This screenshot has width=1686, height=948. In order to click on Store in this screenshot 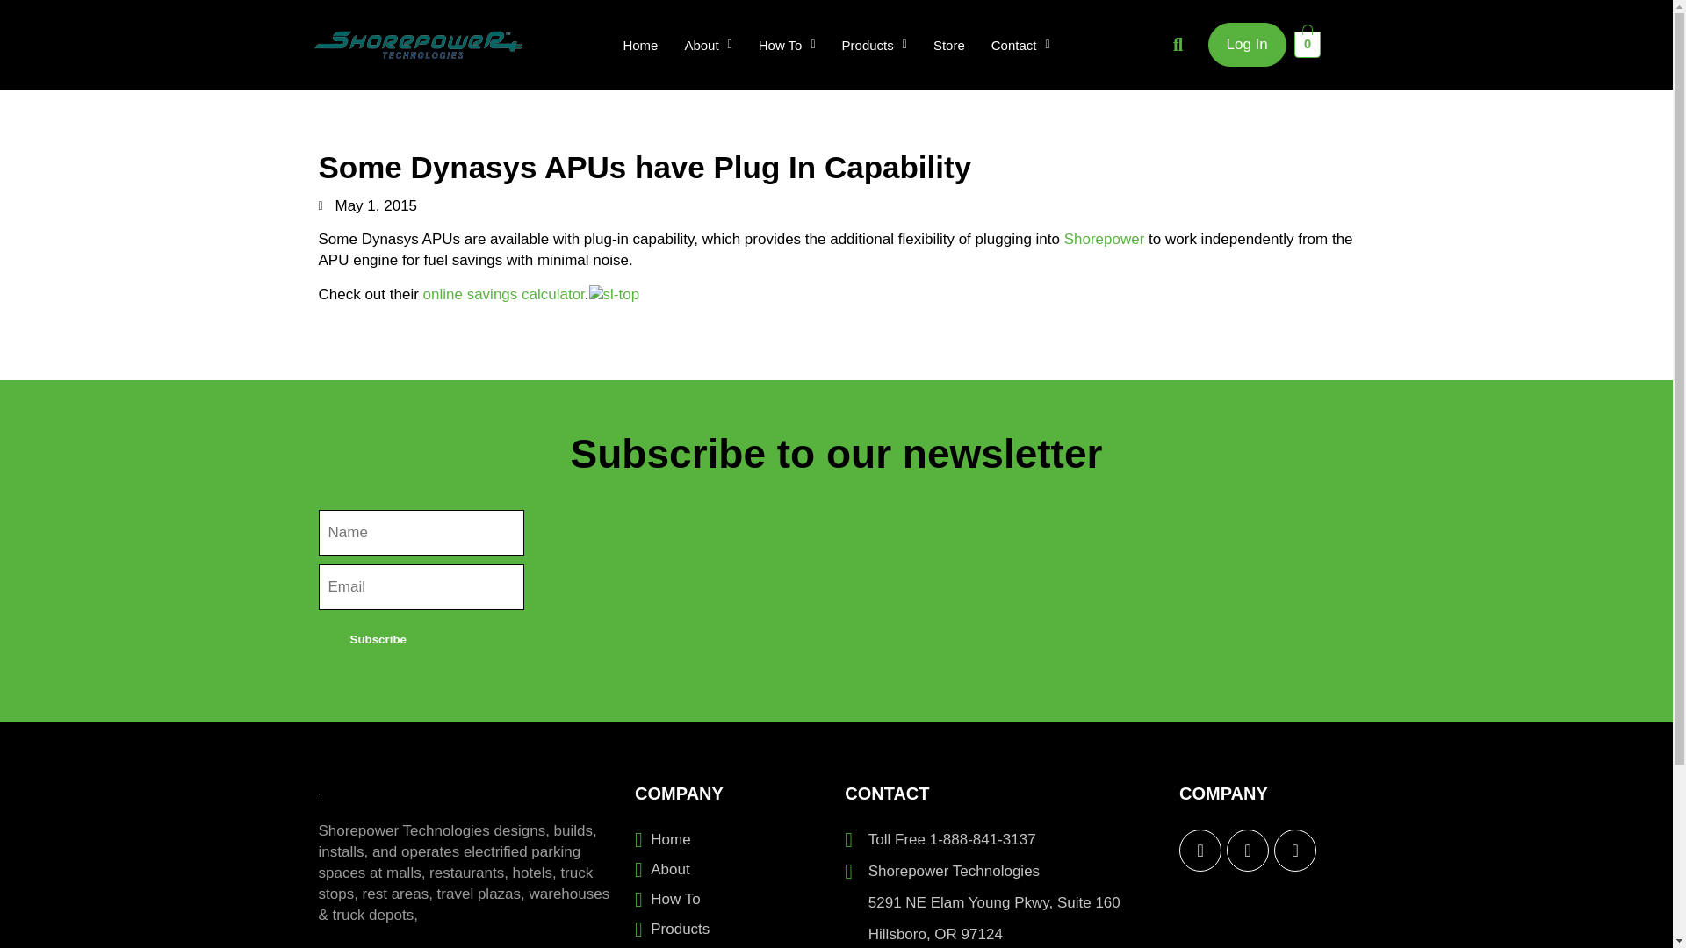, I will do `click(948, 45)`.